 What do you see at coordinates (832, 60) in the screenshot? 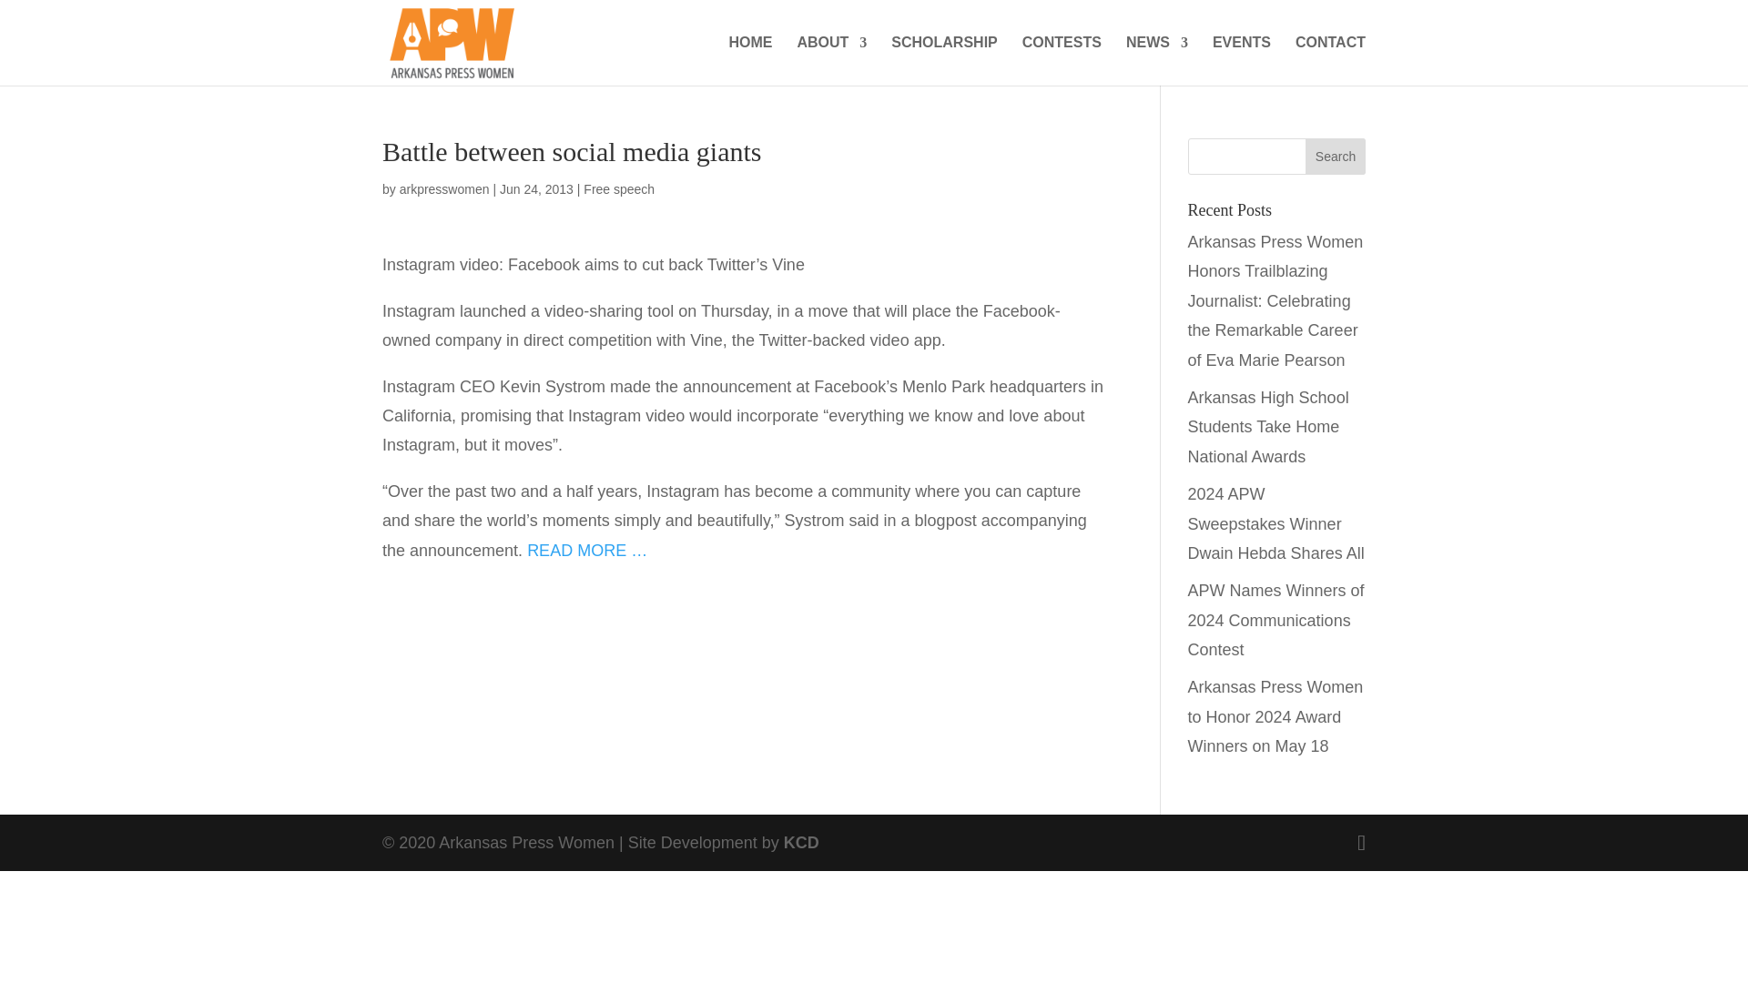
I see `ABOUT` at bounding box center [832, 60].